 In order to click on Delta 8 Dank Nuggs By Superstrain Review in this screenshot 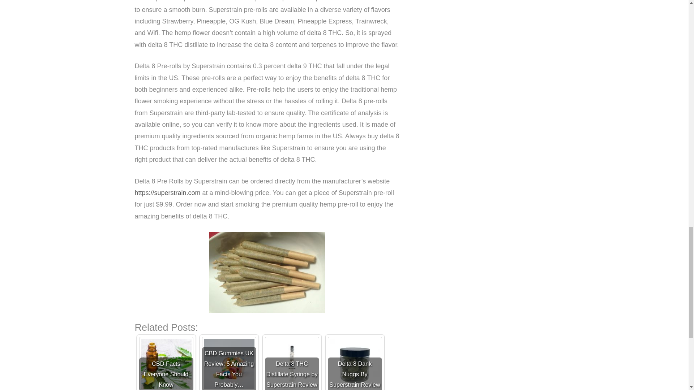, I will do `click(355, 363)`.